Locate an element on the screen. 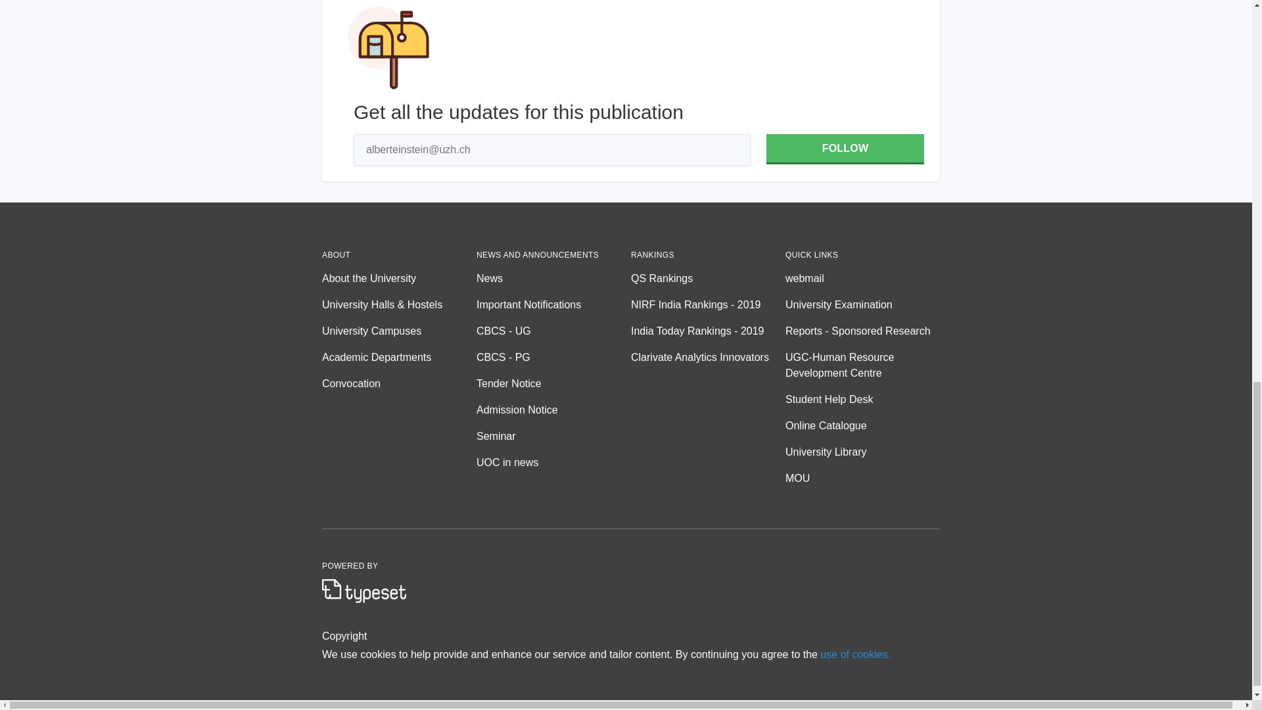 This screenshot has height=710, width=1262. University Examination is located at coordinates (862, 305).